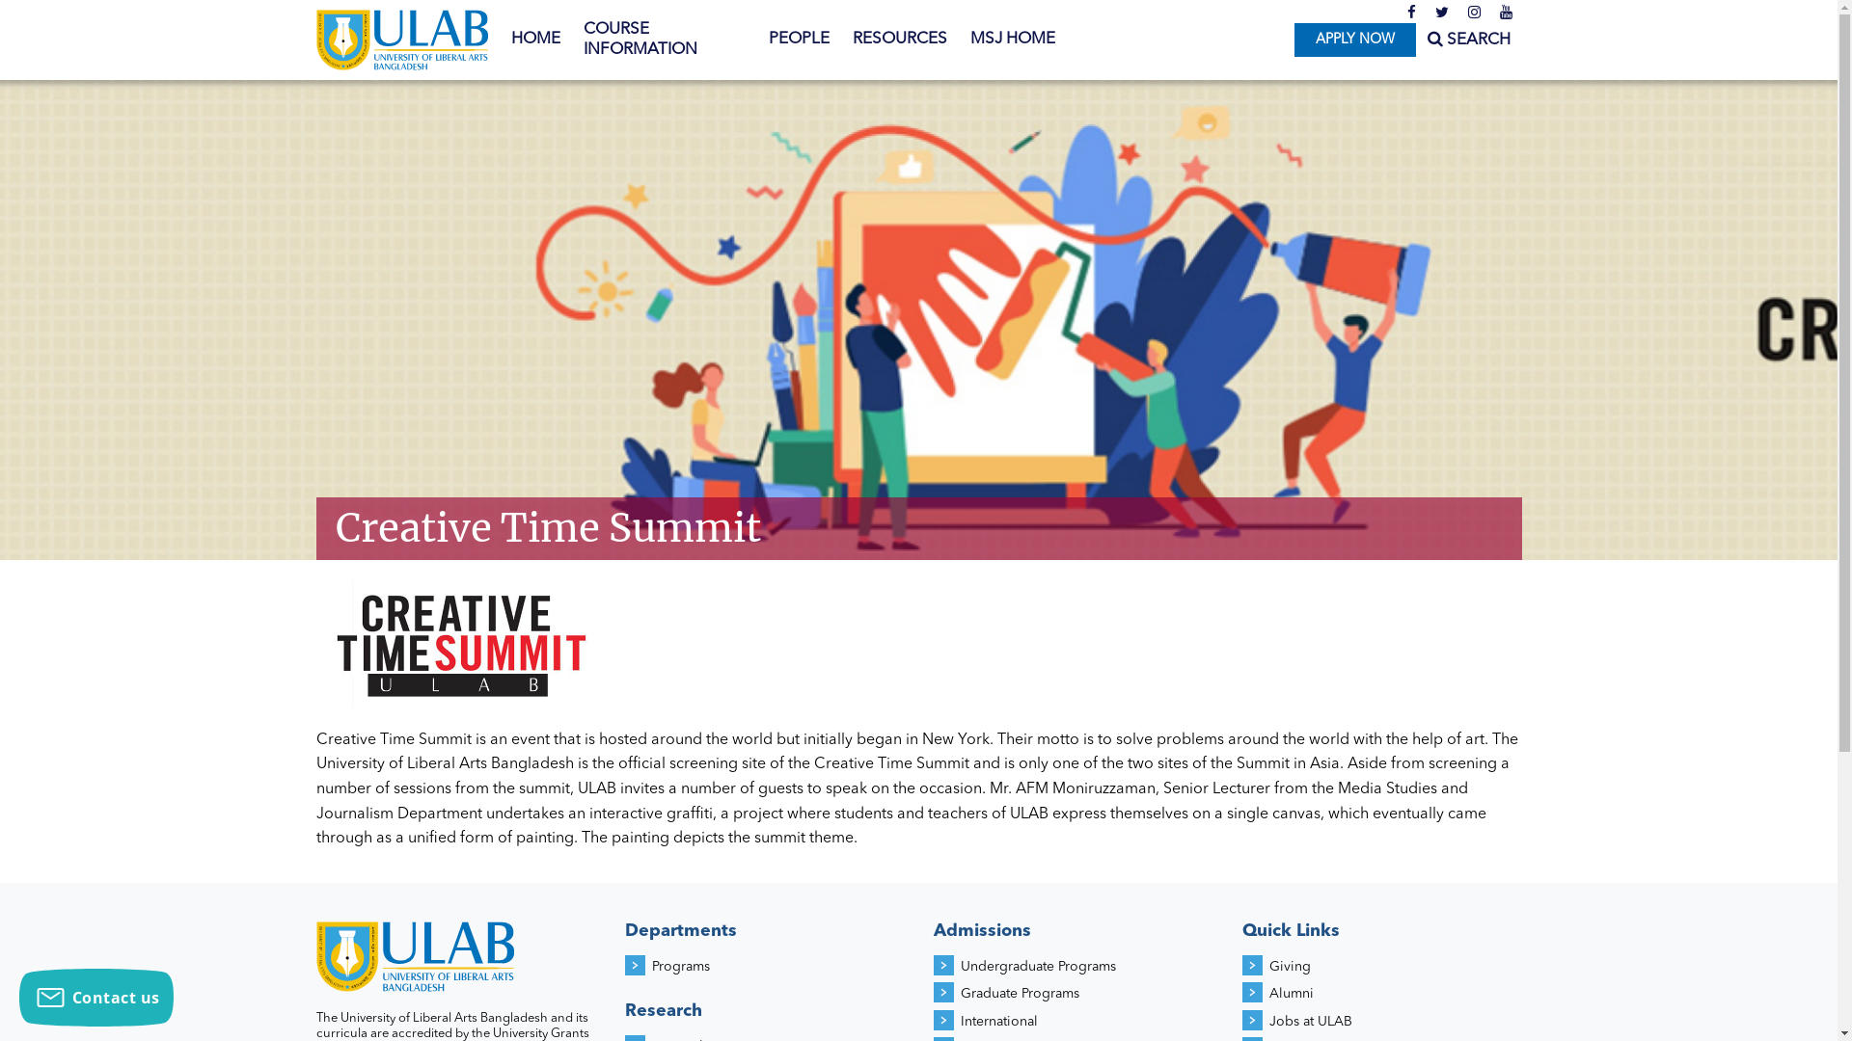  I want to click on HOME, so click(536, 40).